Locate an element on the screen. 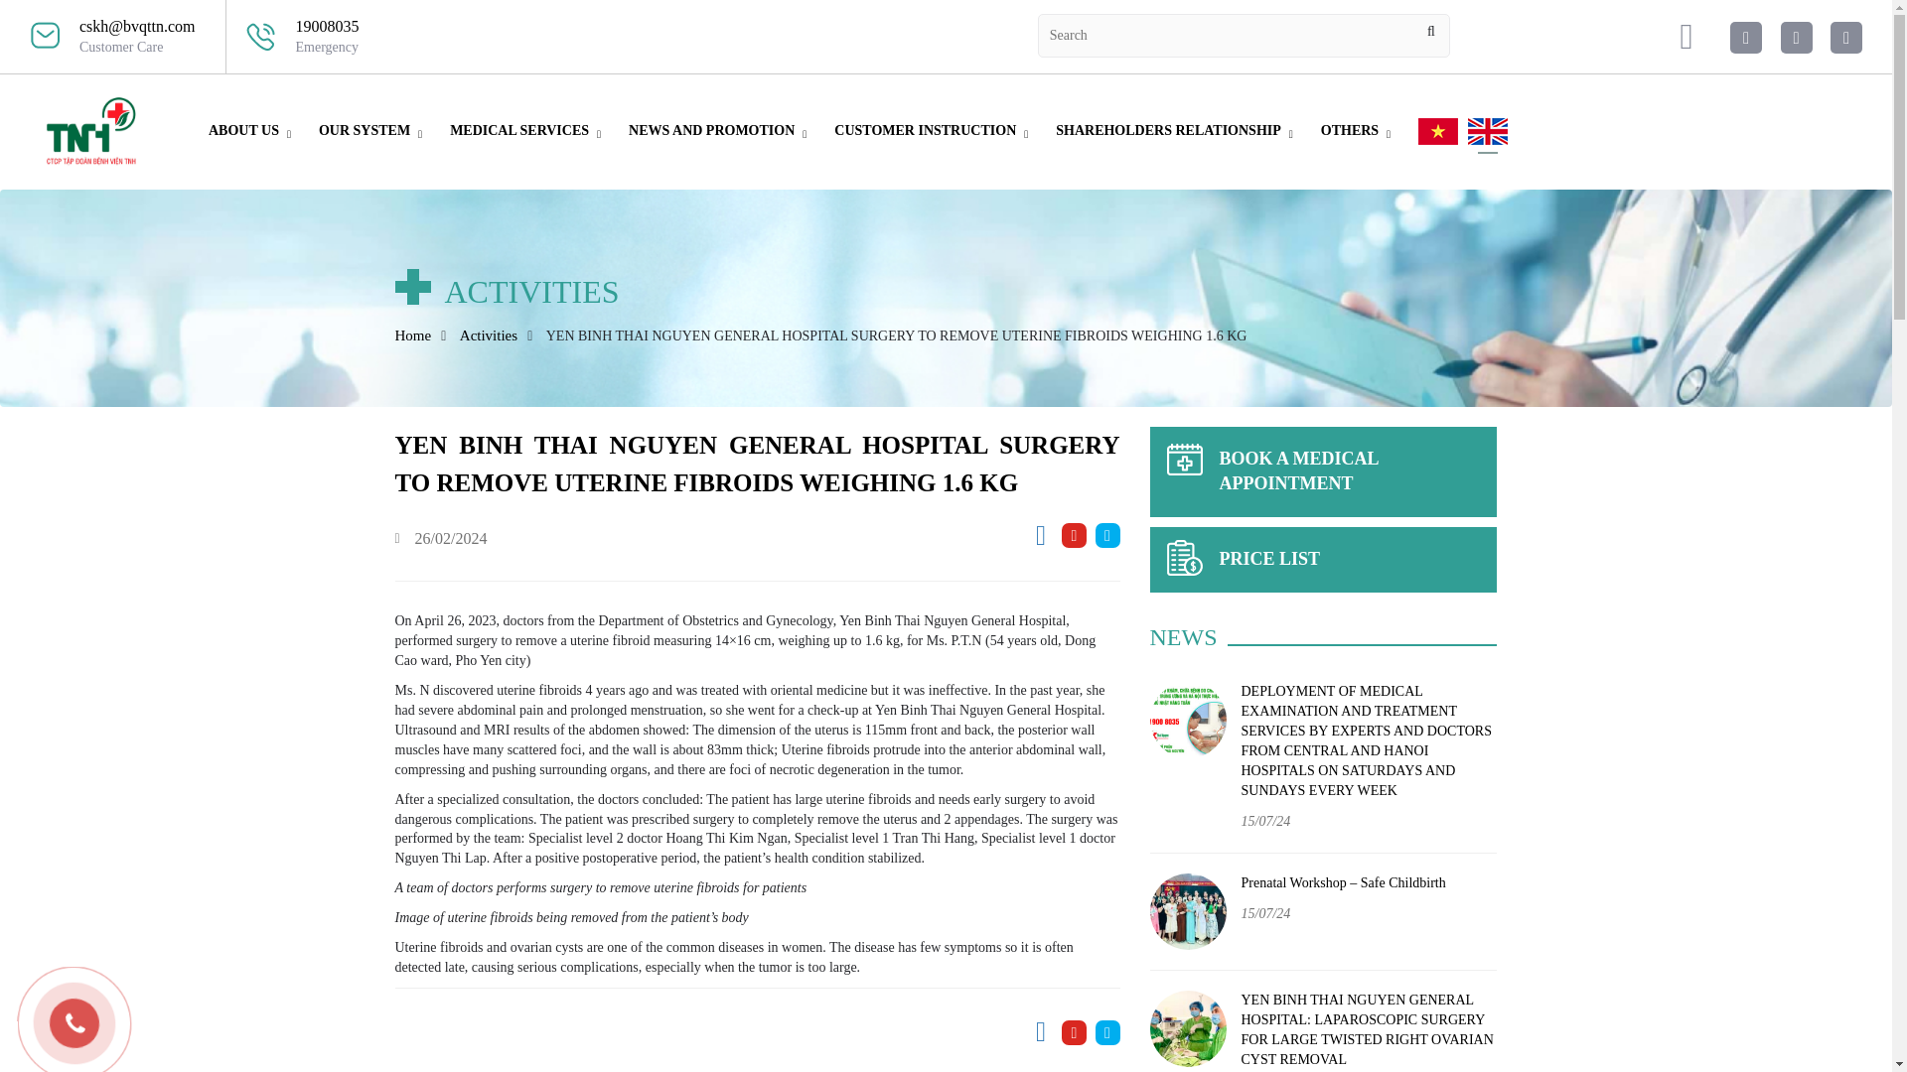  OUR SYSTEM is located at coordinates (365, 129).